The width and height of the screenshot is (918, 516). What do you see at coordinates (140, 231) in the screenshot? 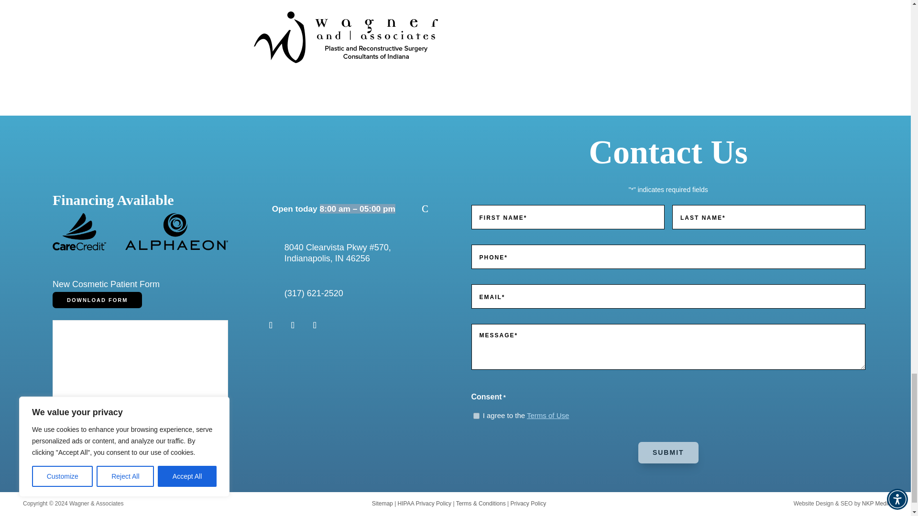
I see `carecredit and alphaeon logos` at bounding box center [140, 231].